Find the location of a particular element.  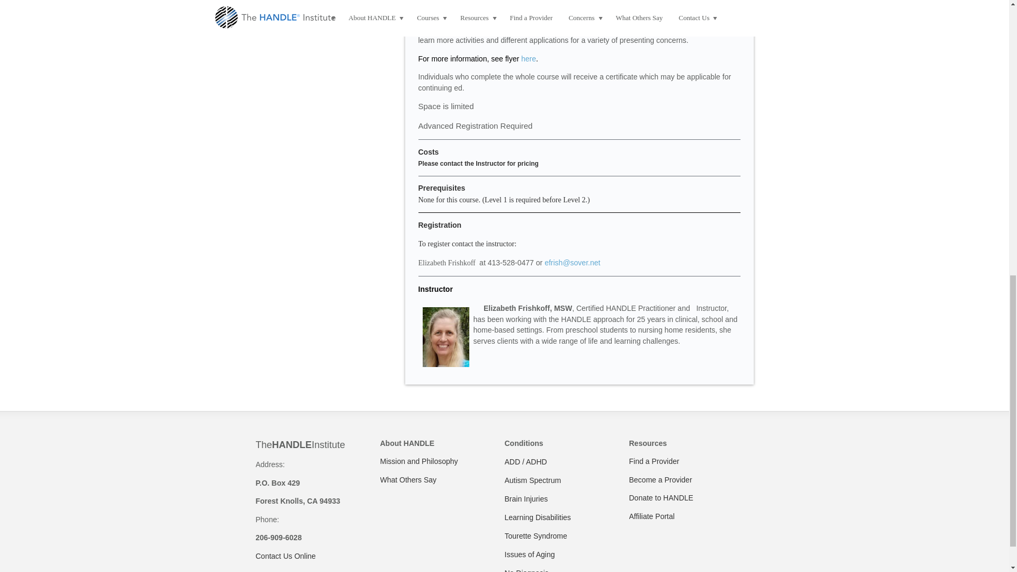

What Others Say is located at coordinates (409, 479).